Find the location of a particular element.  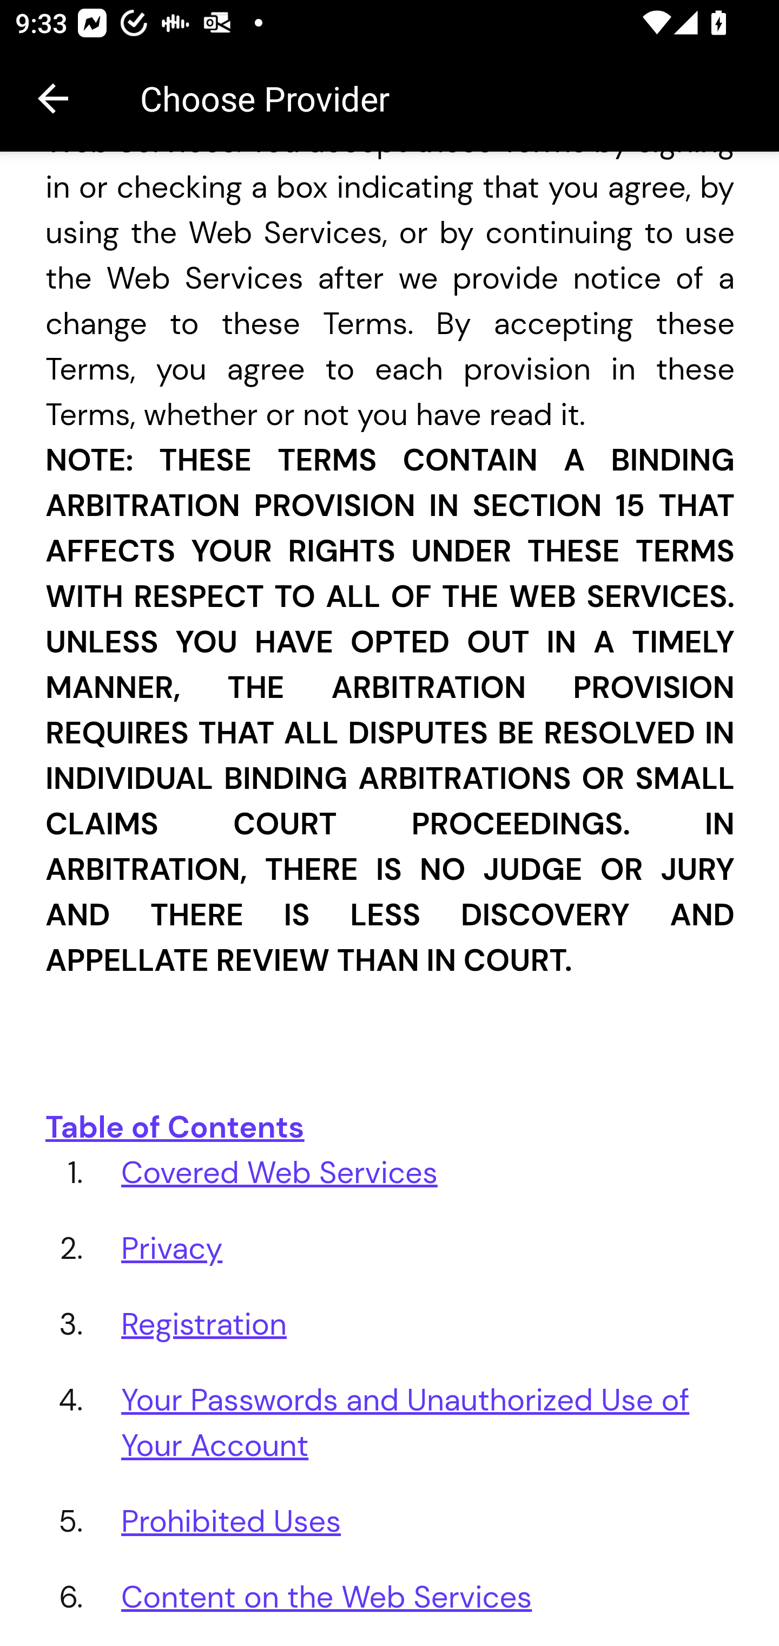

Prohibited Uses is located at coordinates (232, 1521).